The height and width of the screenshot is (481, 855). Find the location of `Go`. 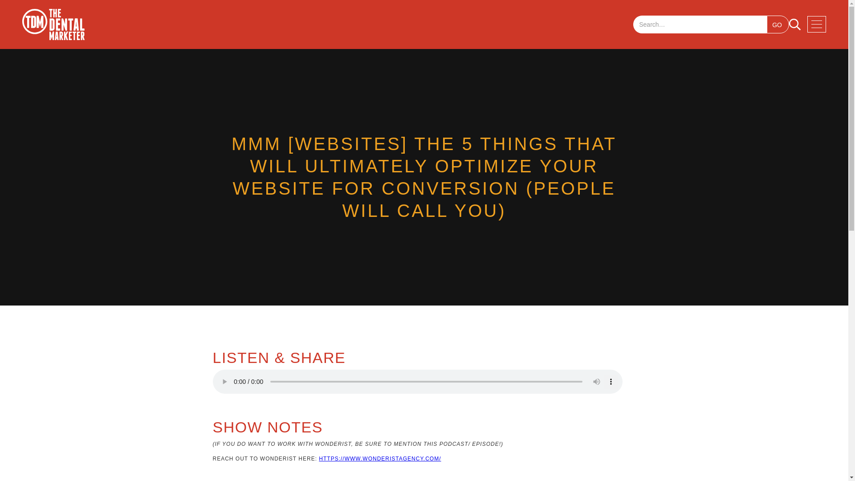

Go is located at coordinates (778, 24).